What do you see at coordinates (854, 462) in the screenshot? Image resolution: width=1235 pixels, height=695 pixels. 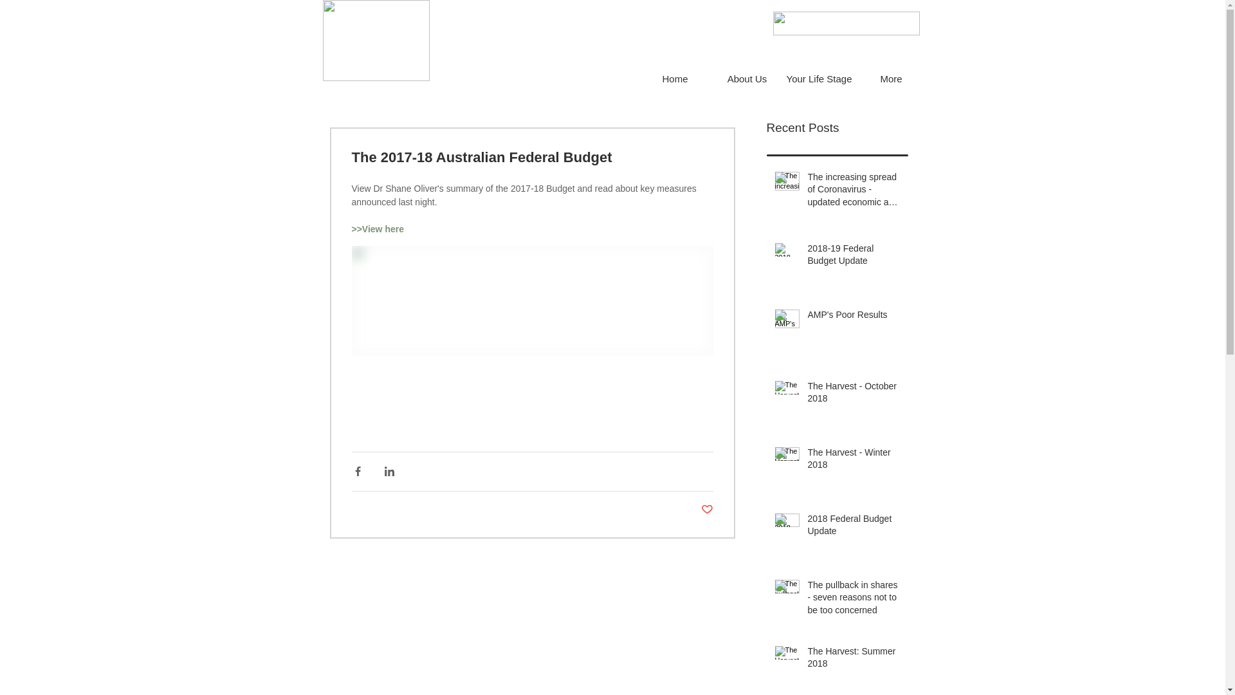 I see `The Harvest - Winter 2018` at bounding box center [854, 462].